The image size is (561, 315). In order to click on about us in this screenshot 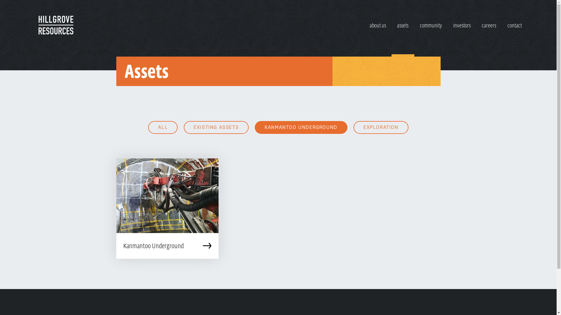, I will do `click(378, 28)`.